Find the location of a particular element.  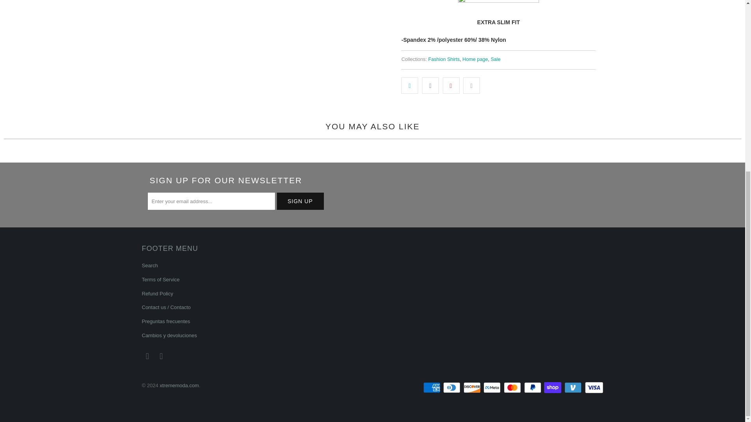

Share this on Pinterest is located at coordinates (451, 85).